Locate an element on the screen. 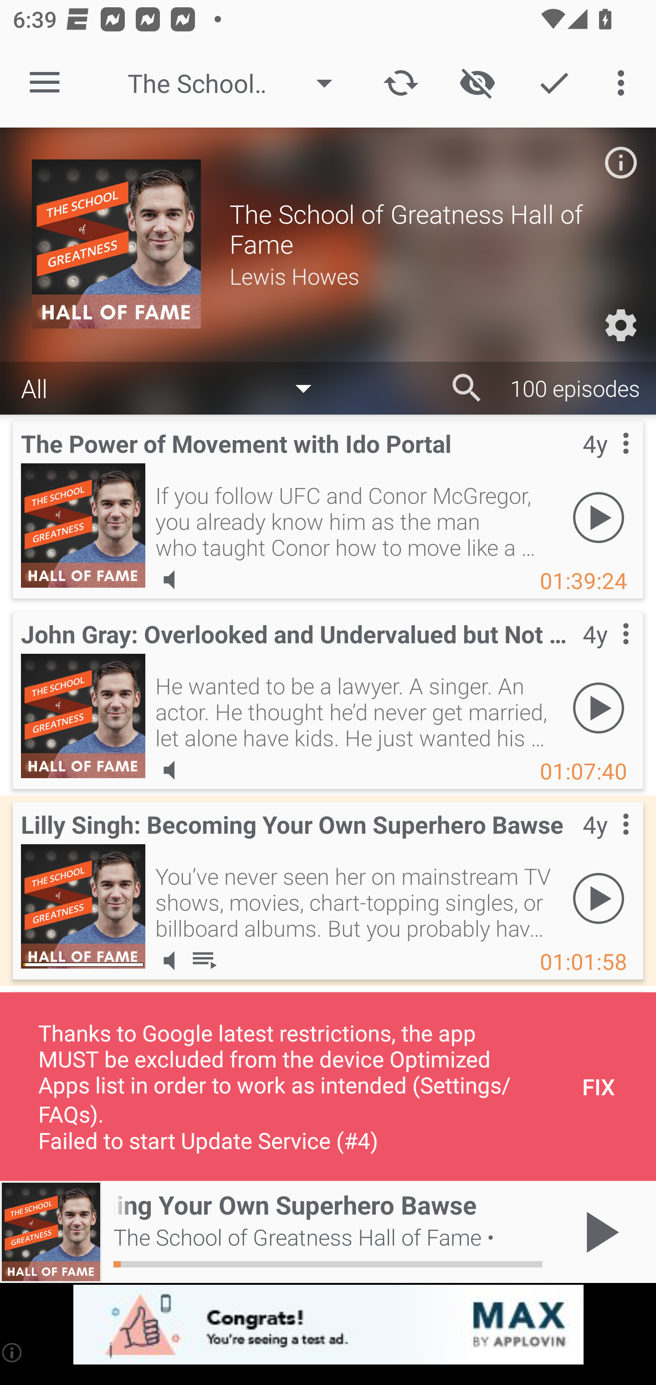  Action Mode is located at coordinates (554, 83).